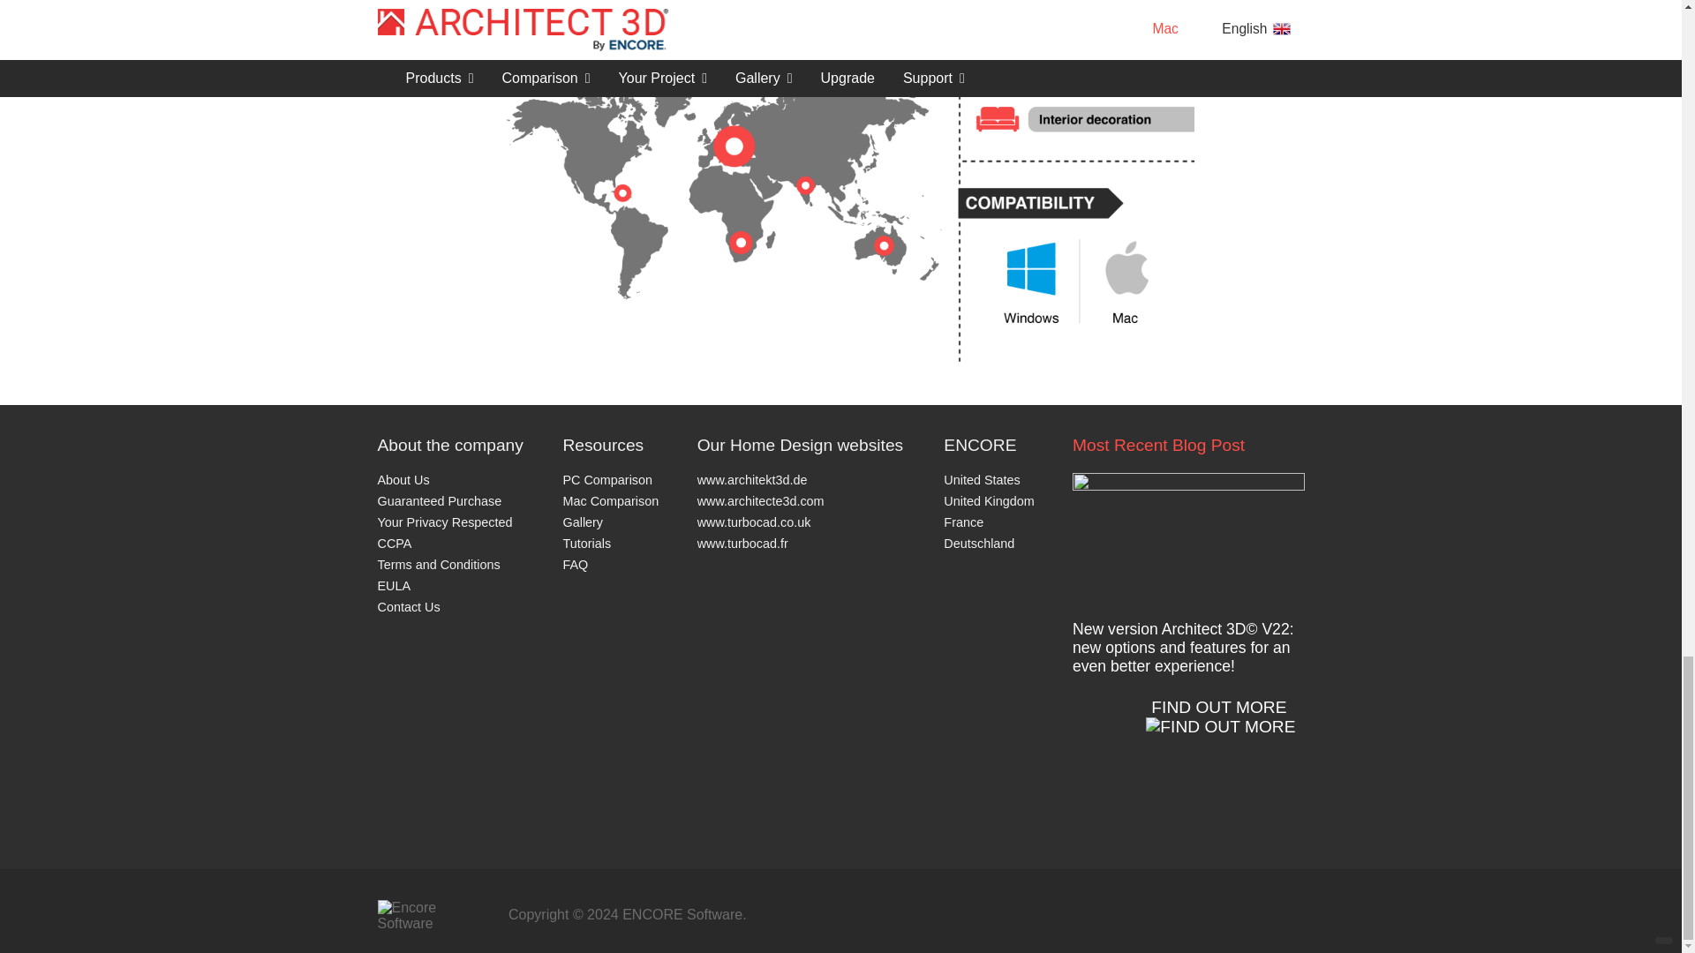  What do you see at coordinates (439, 565) in the screenshot?
I see `Terms and Conditions` at bounding box center [439, 565].